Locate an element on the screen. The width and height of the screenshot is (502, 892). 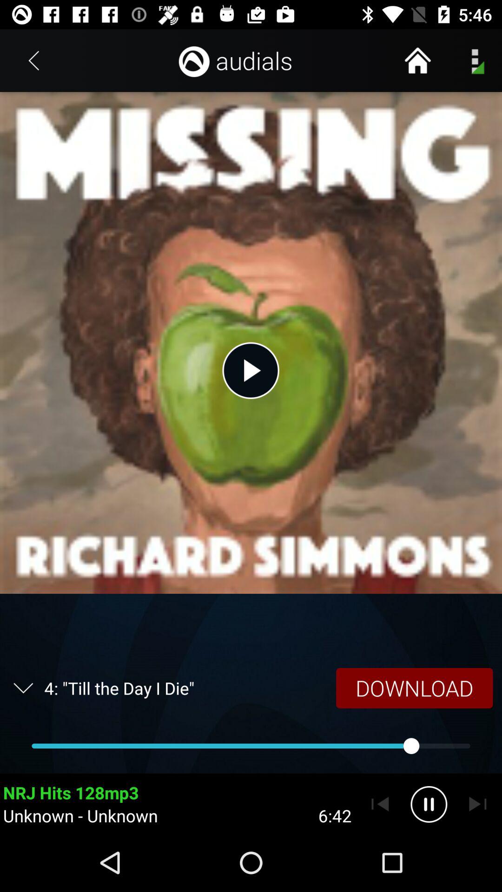
click on next button is located at coordinates (478, 804).